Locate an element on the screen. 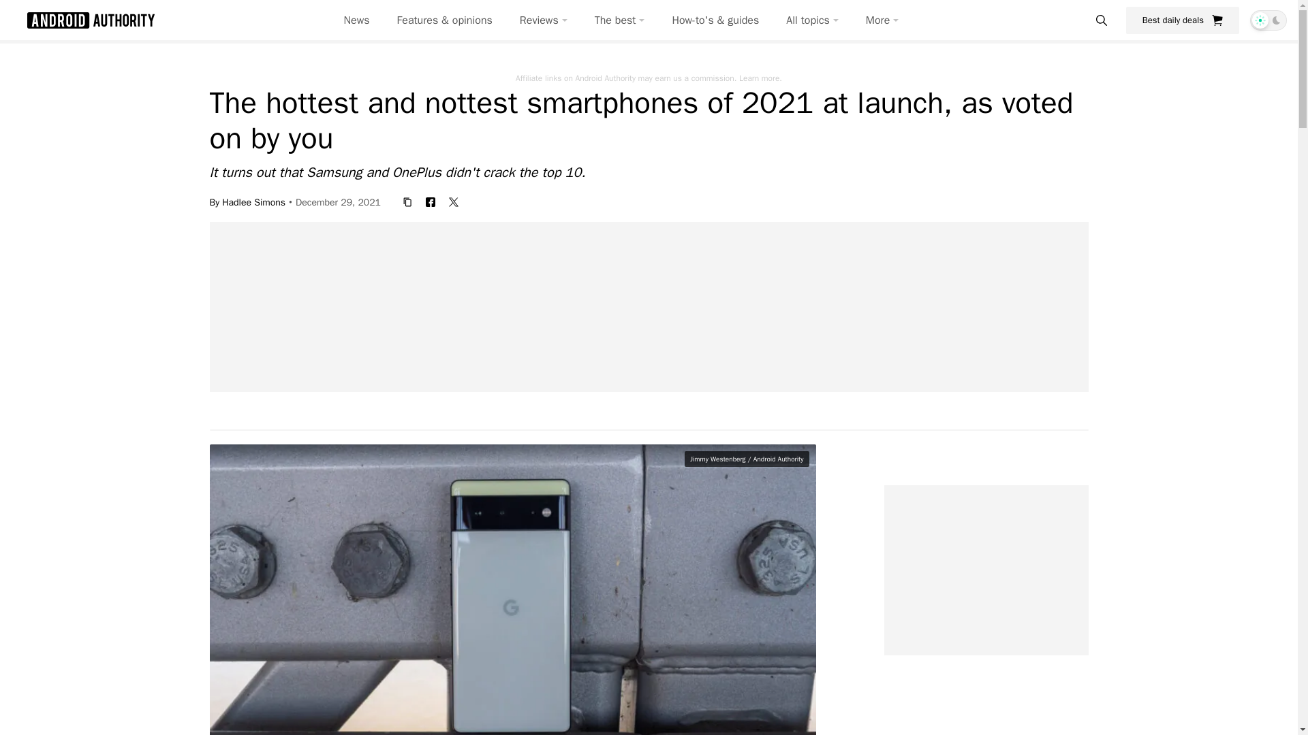 The height and width of the screenshot is (735, 1308). twitter is located at coordinates (454, 201).